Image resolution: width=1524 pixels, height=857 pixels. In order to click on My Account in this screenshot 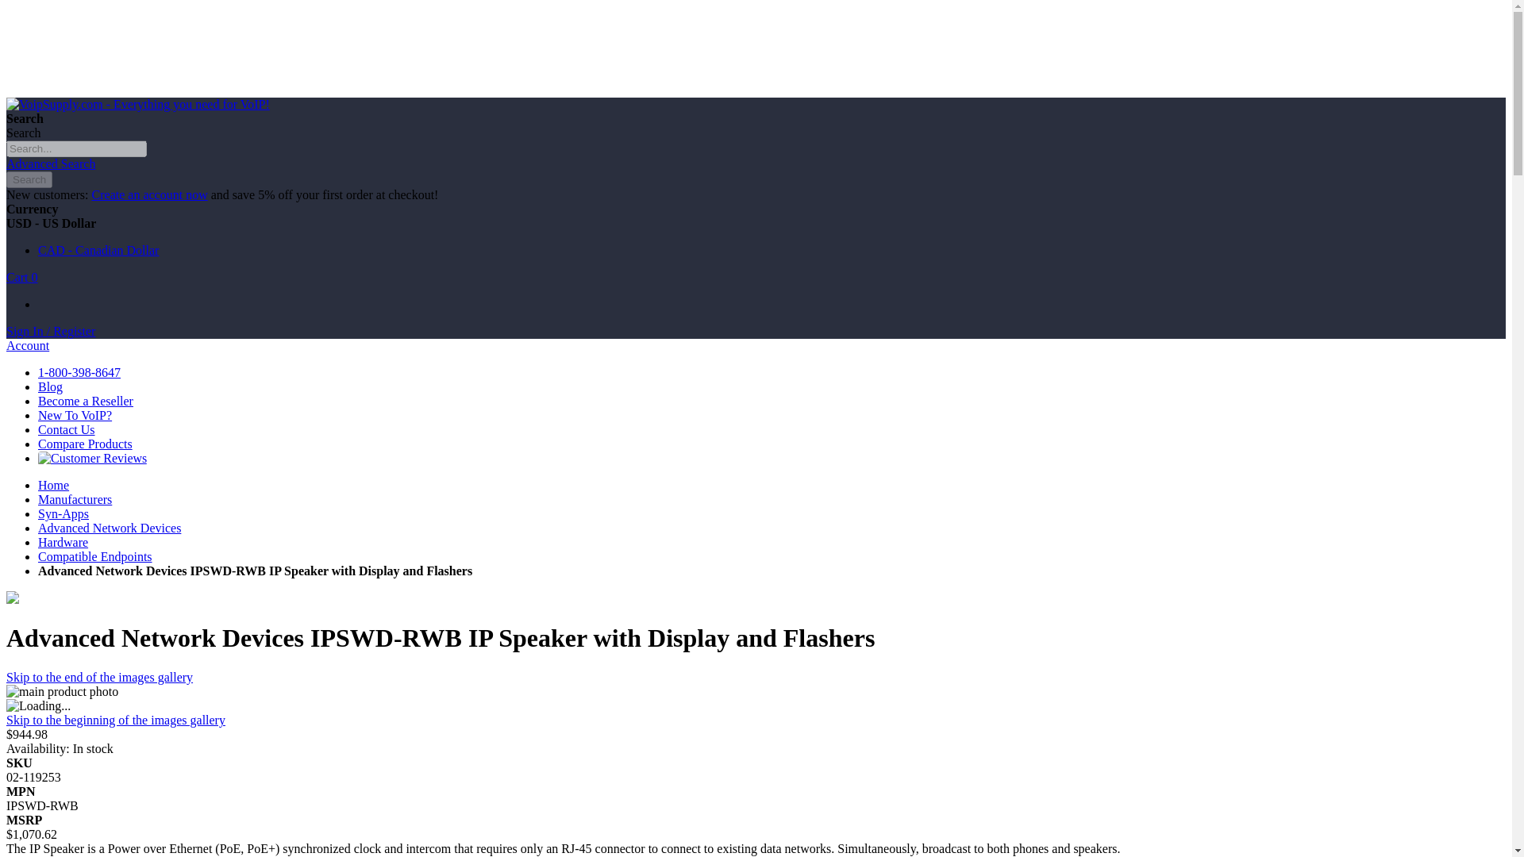, I will do `click(50, 331)`.